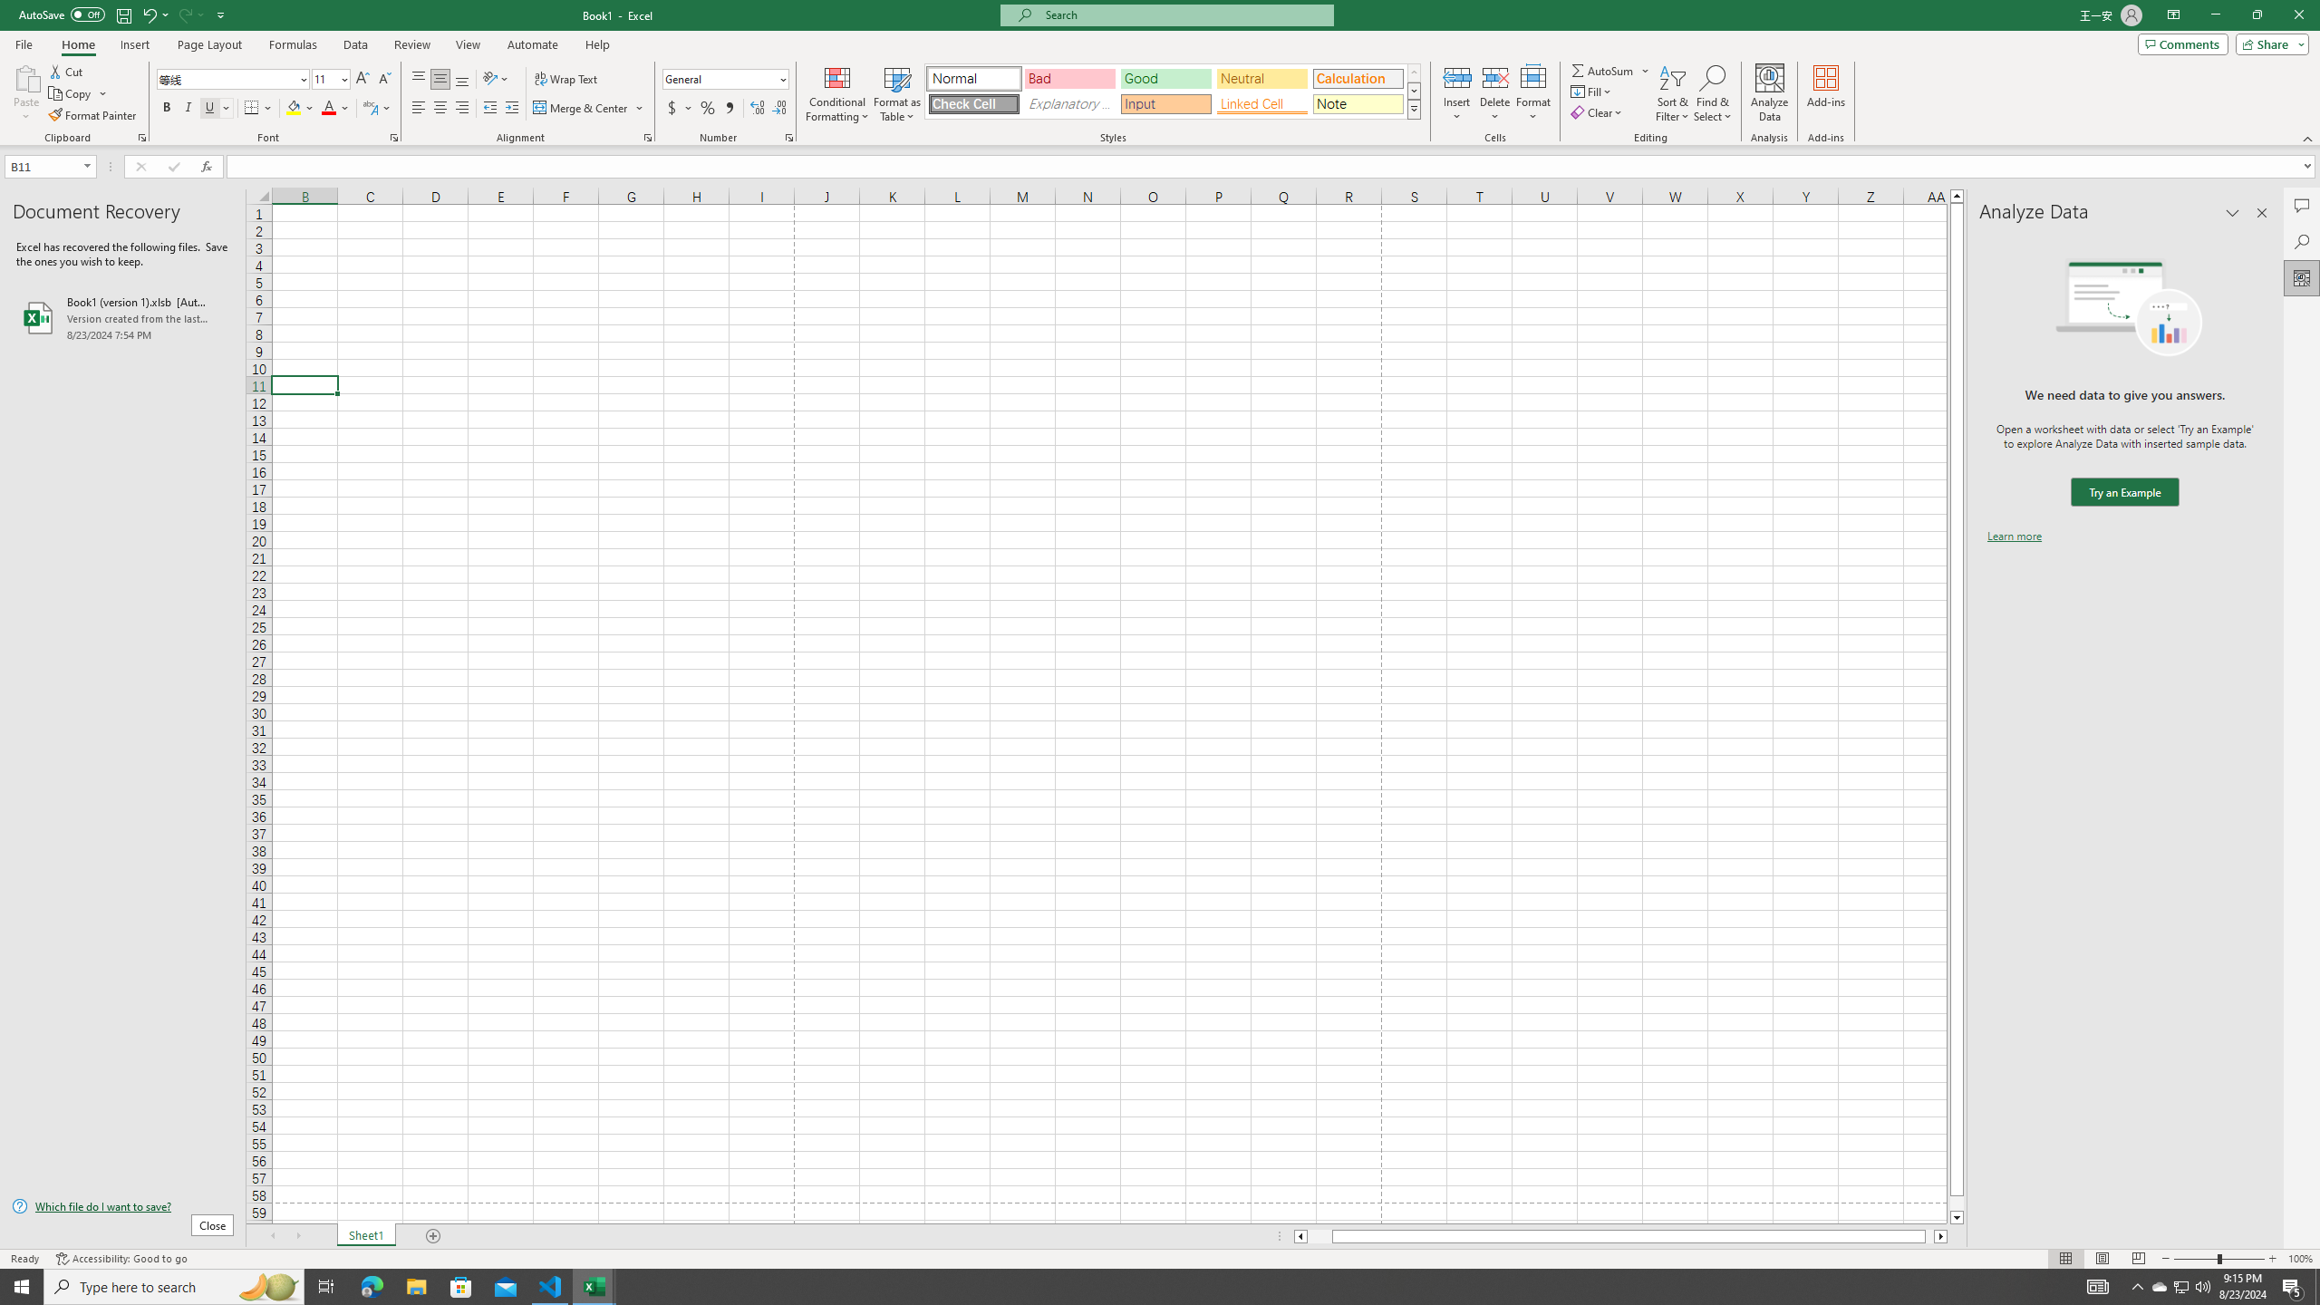 This screenshot has width=2320, height=1305. I want to click on Search, so click(2302, 241).